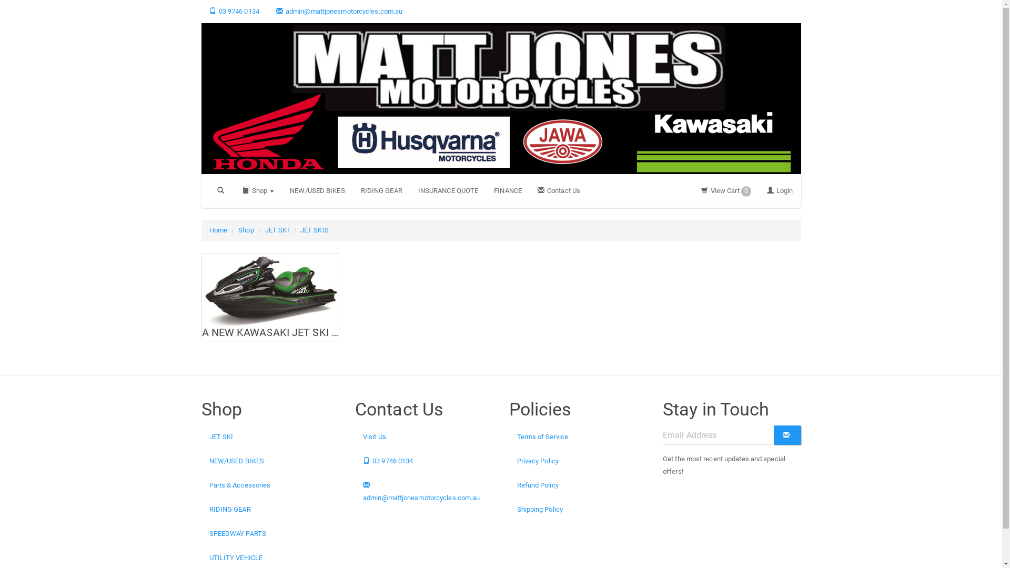  I want to click on Home, so click(218, 230).